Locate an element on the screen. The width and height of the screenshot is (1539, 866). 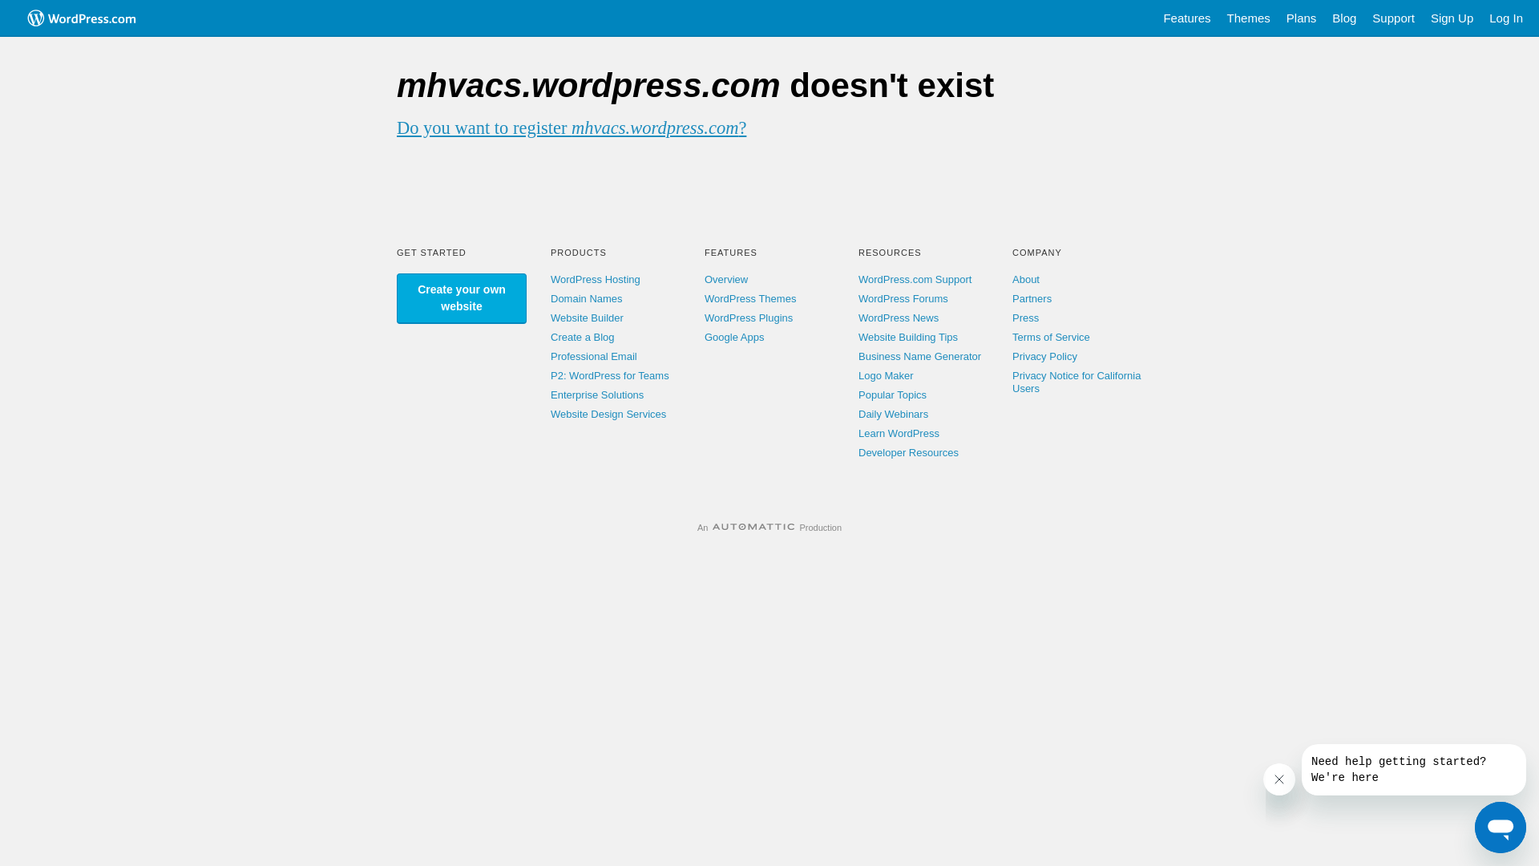
WordPress Themes is located at coordinates (750, 298).